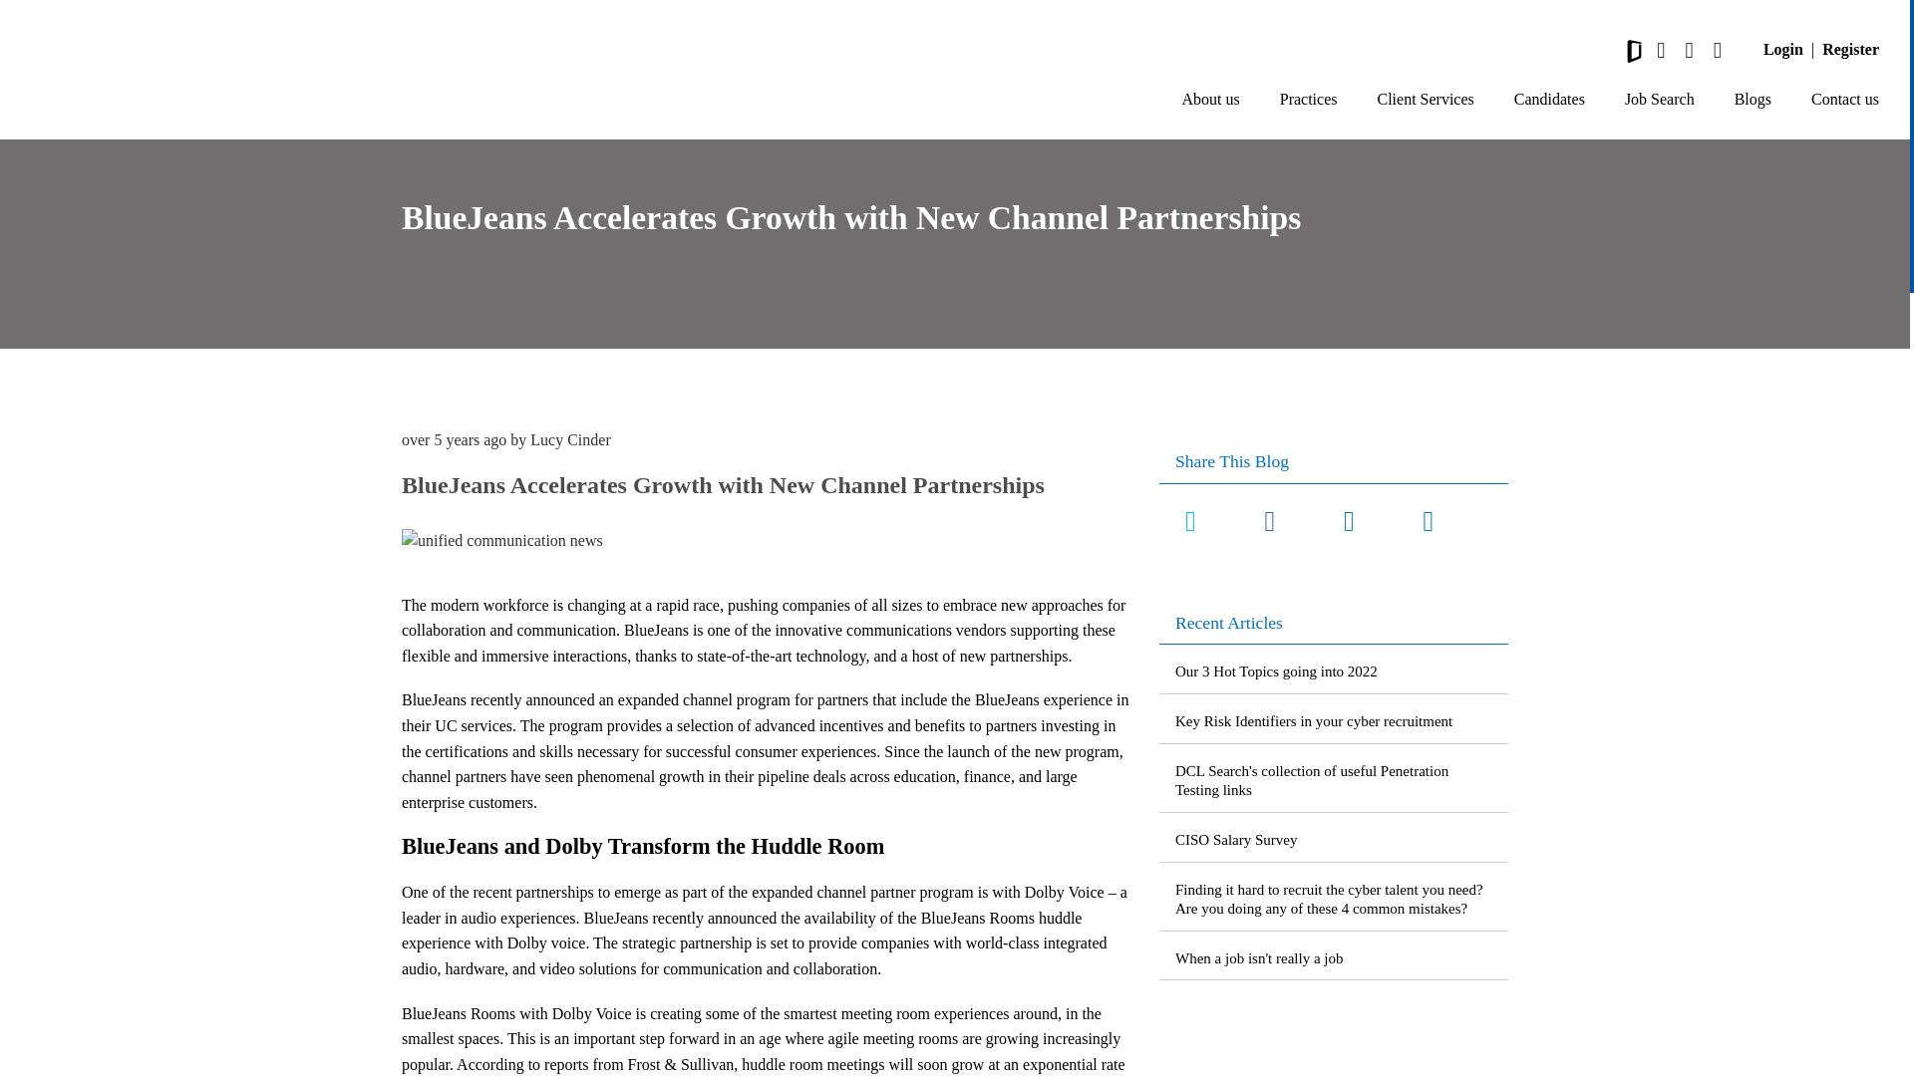 This screenshot has height=1076, width=1914. I want to click on Blogs, so click(1753, 100).